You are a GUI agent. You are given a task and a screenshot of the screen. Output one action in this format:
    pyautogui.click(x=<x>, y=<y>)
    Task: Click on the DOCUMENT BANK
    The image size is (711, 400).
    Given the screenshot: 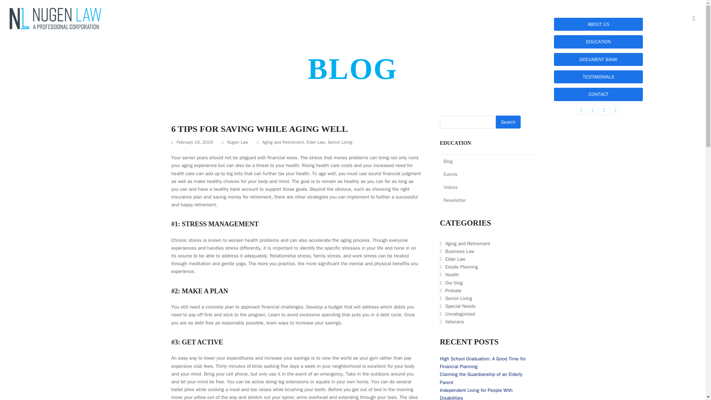 What is the action you would take?
    pyautogui.click(x=598, y=59)
    